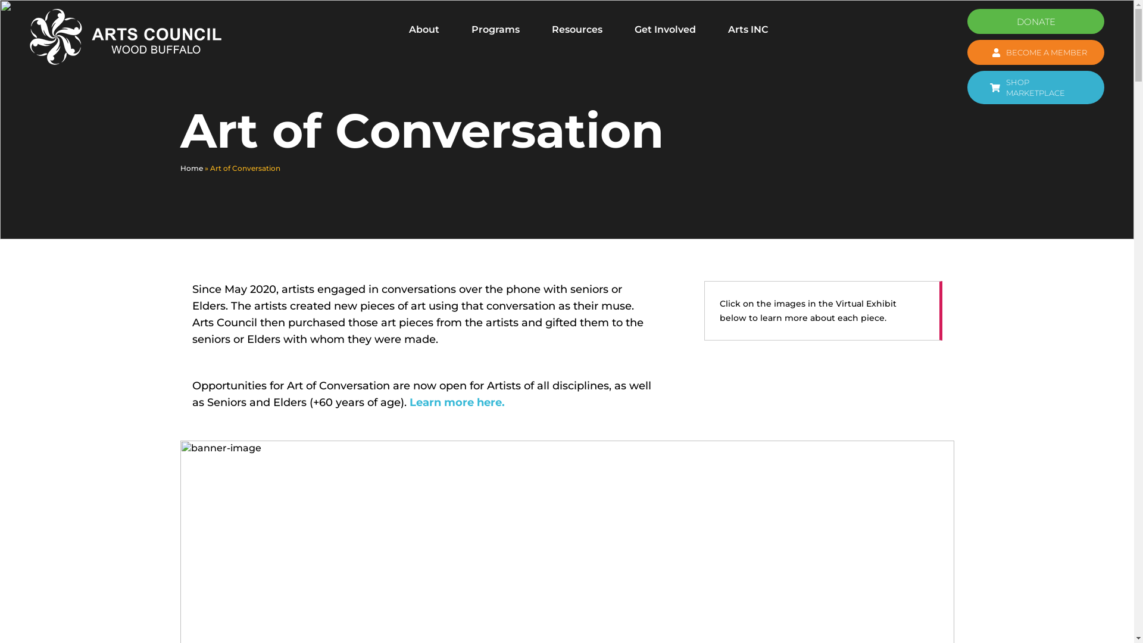 Image resolution: width=1143 pixels, height=643 pixels. I want to click on Programs, so click(495, 30).